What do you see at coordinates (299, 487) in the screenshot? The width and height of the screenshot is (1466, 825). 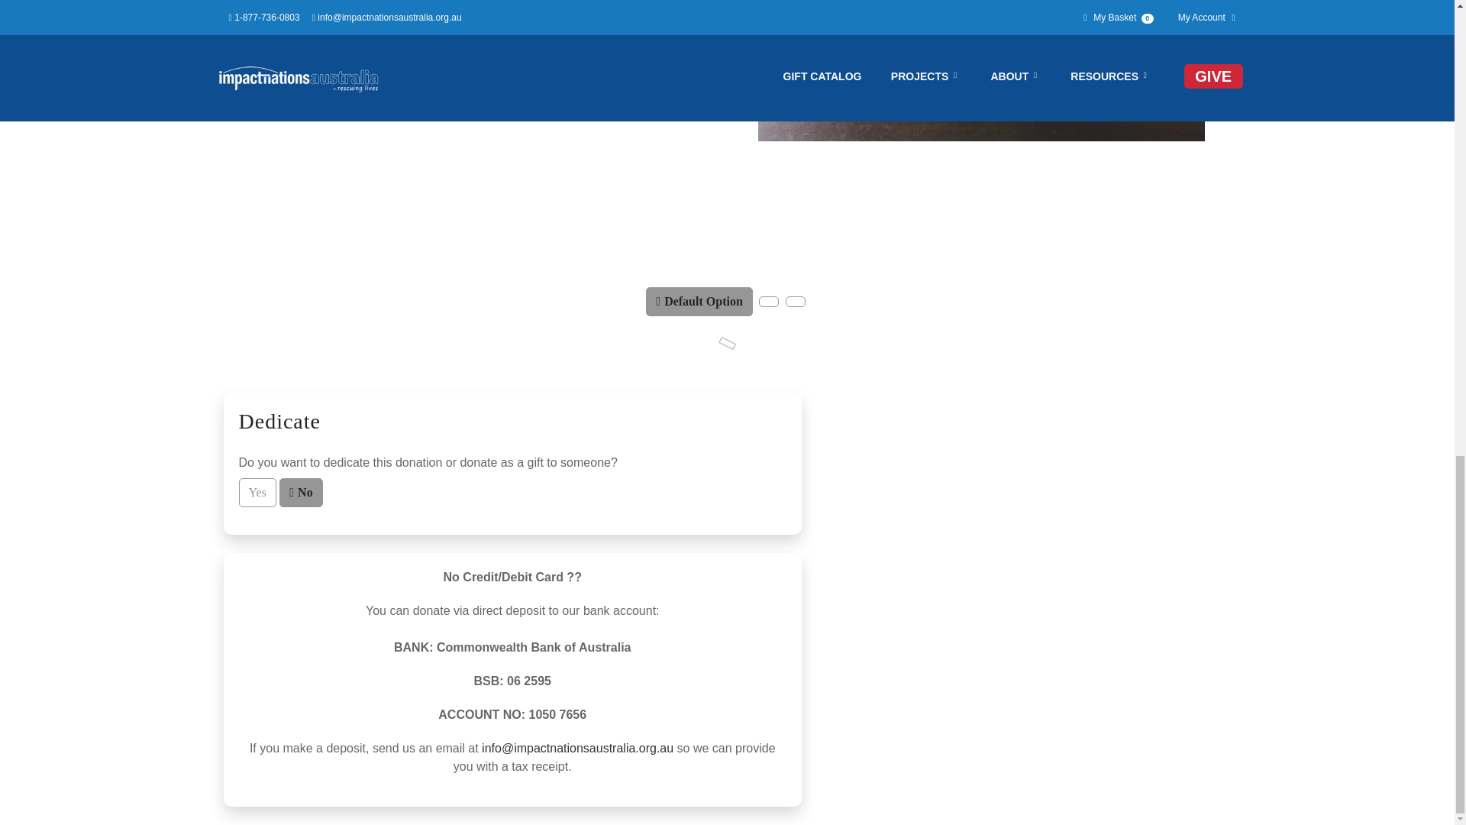 I see `0` at bounding box center [299, 487].